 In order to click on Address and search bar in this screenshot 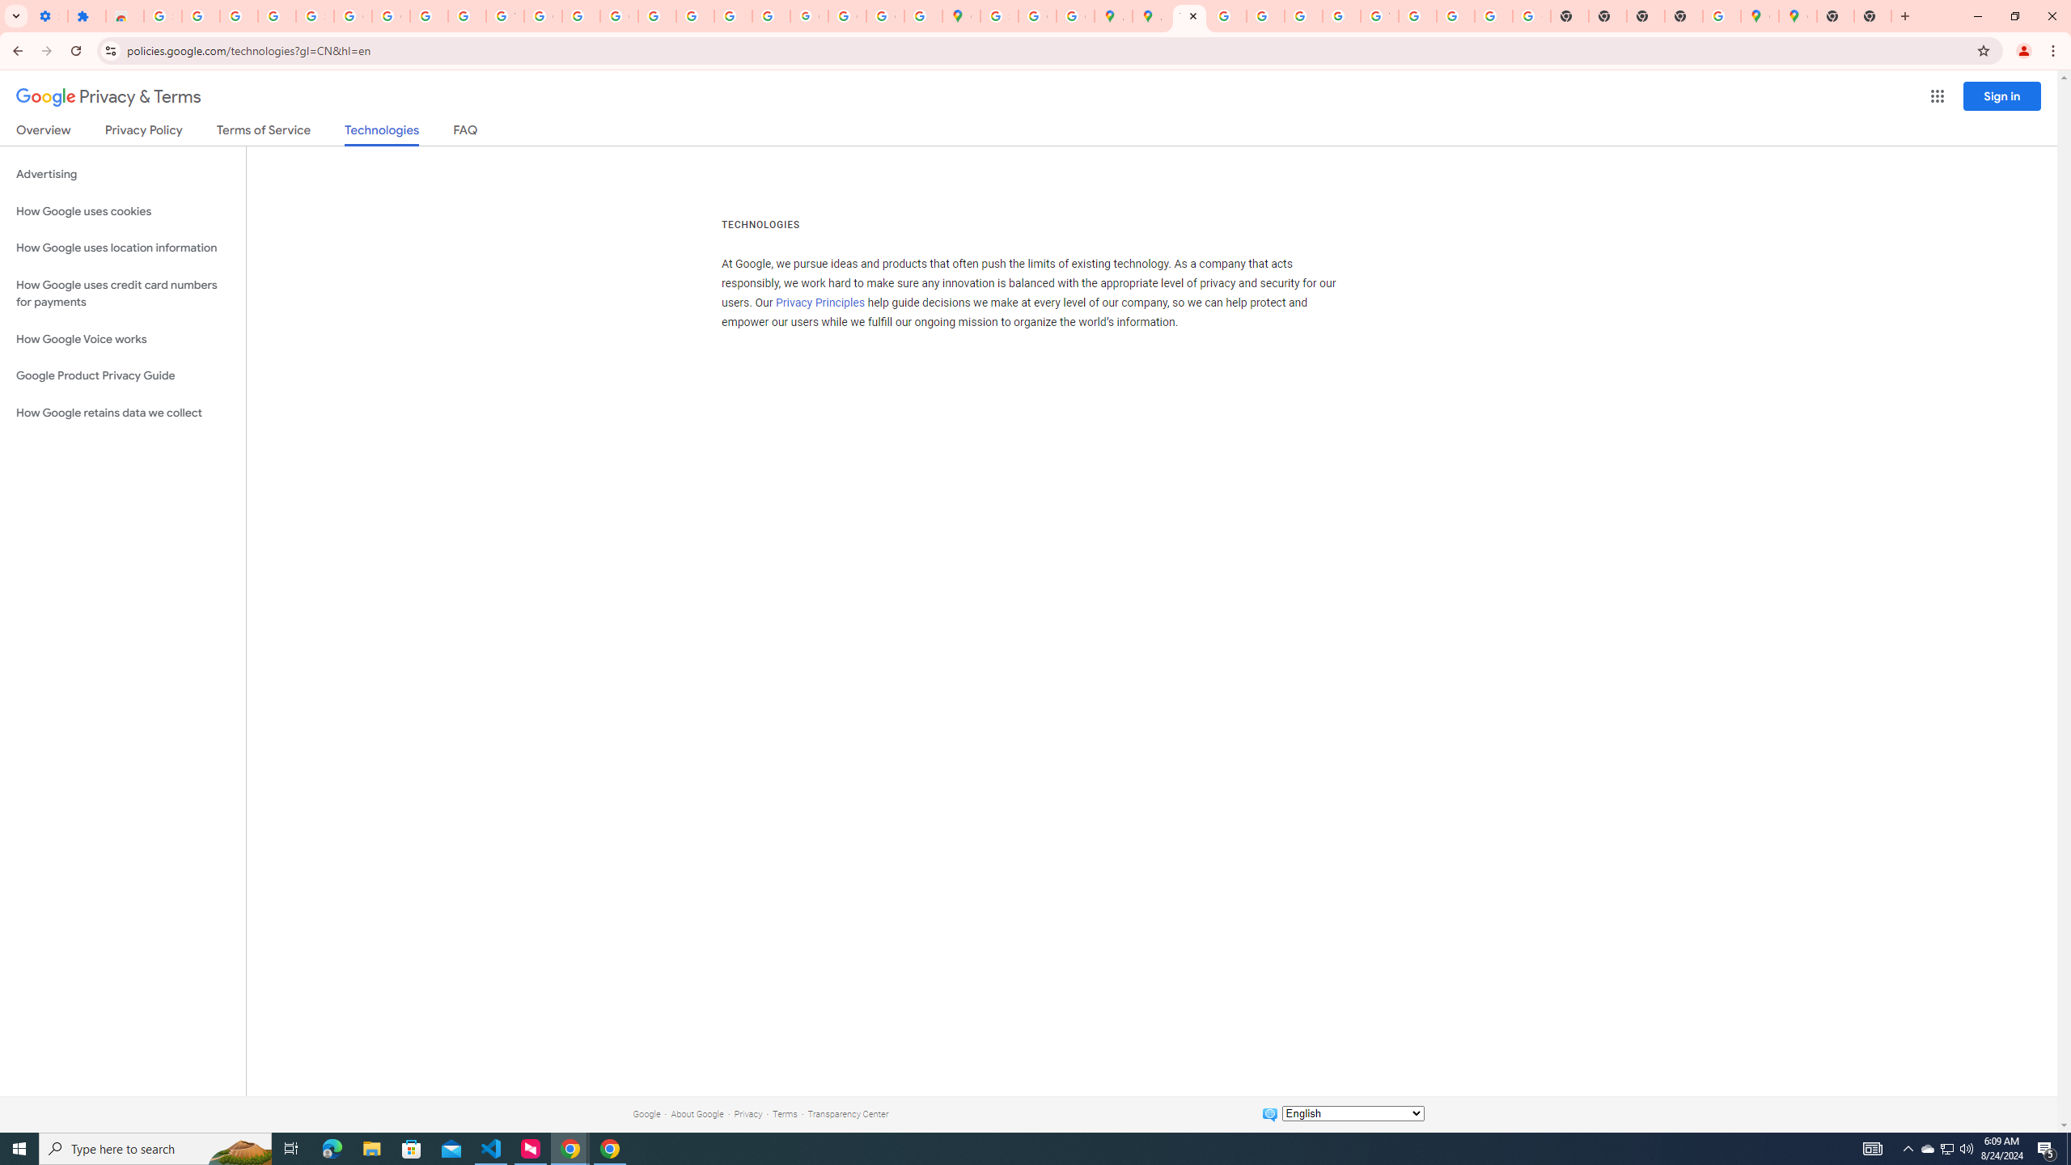, I will do `click(1047, 50)`.